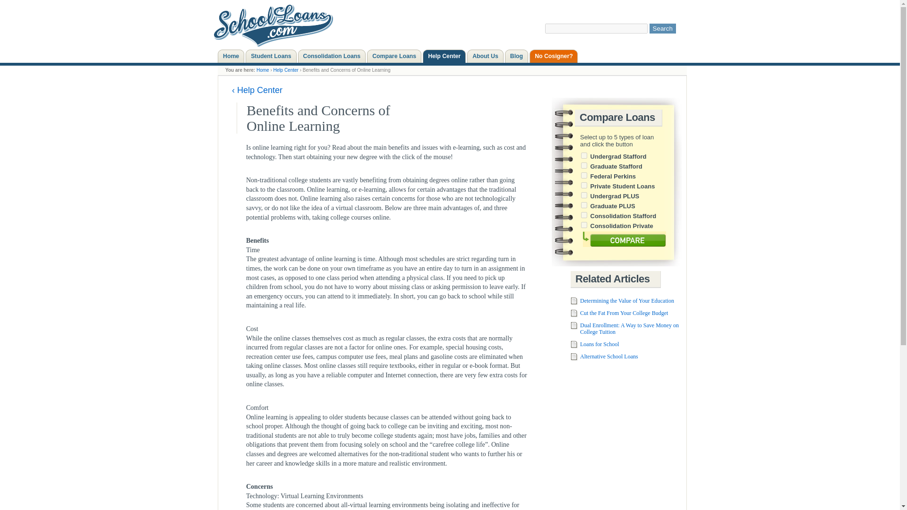 The width and height of the screenshot is (907, 510). I want to click on August 5, 2010, so click(627, 300).